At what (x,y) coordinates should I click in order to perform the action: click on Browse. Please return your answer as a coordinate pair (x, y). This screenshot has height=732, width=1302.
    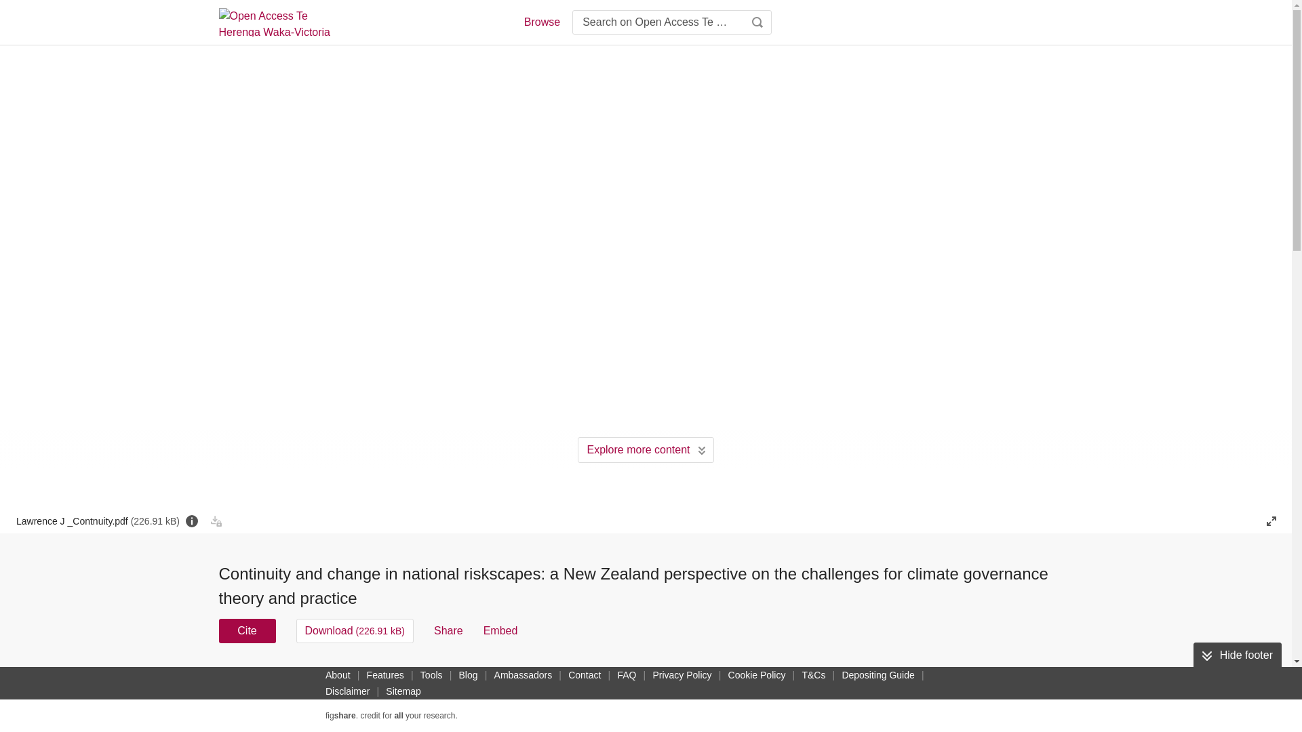
    Looking at the image, I should click on (541, 22).